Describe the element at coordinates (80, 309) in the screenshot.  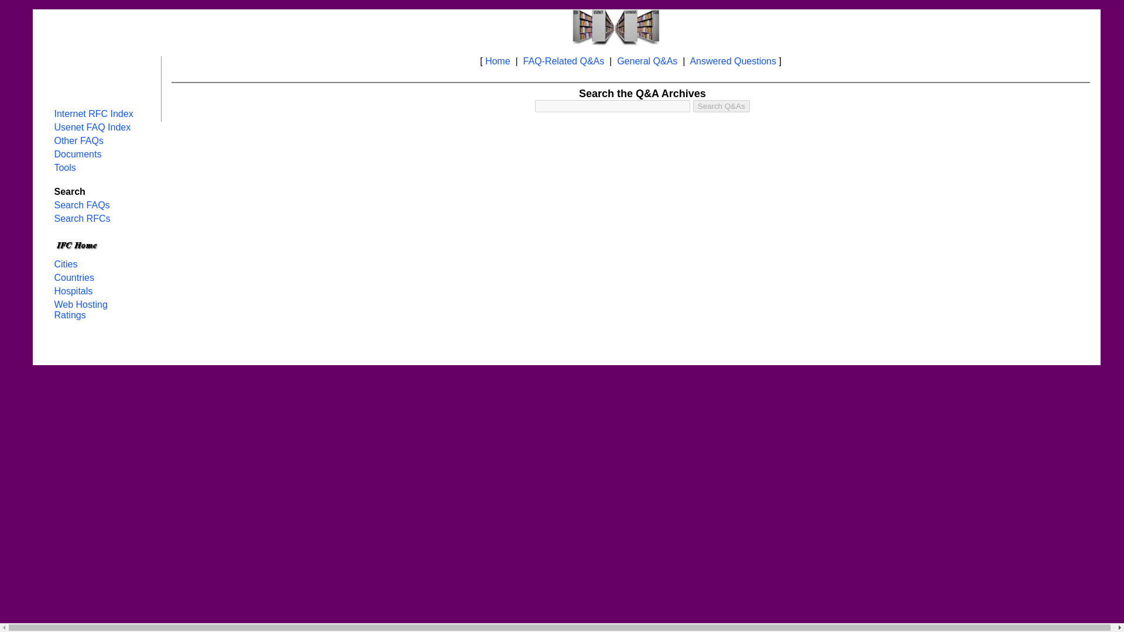
I see `Web Hosting Ratings` at that location.